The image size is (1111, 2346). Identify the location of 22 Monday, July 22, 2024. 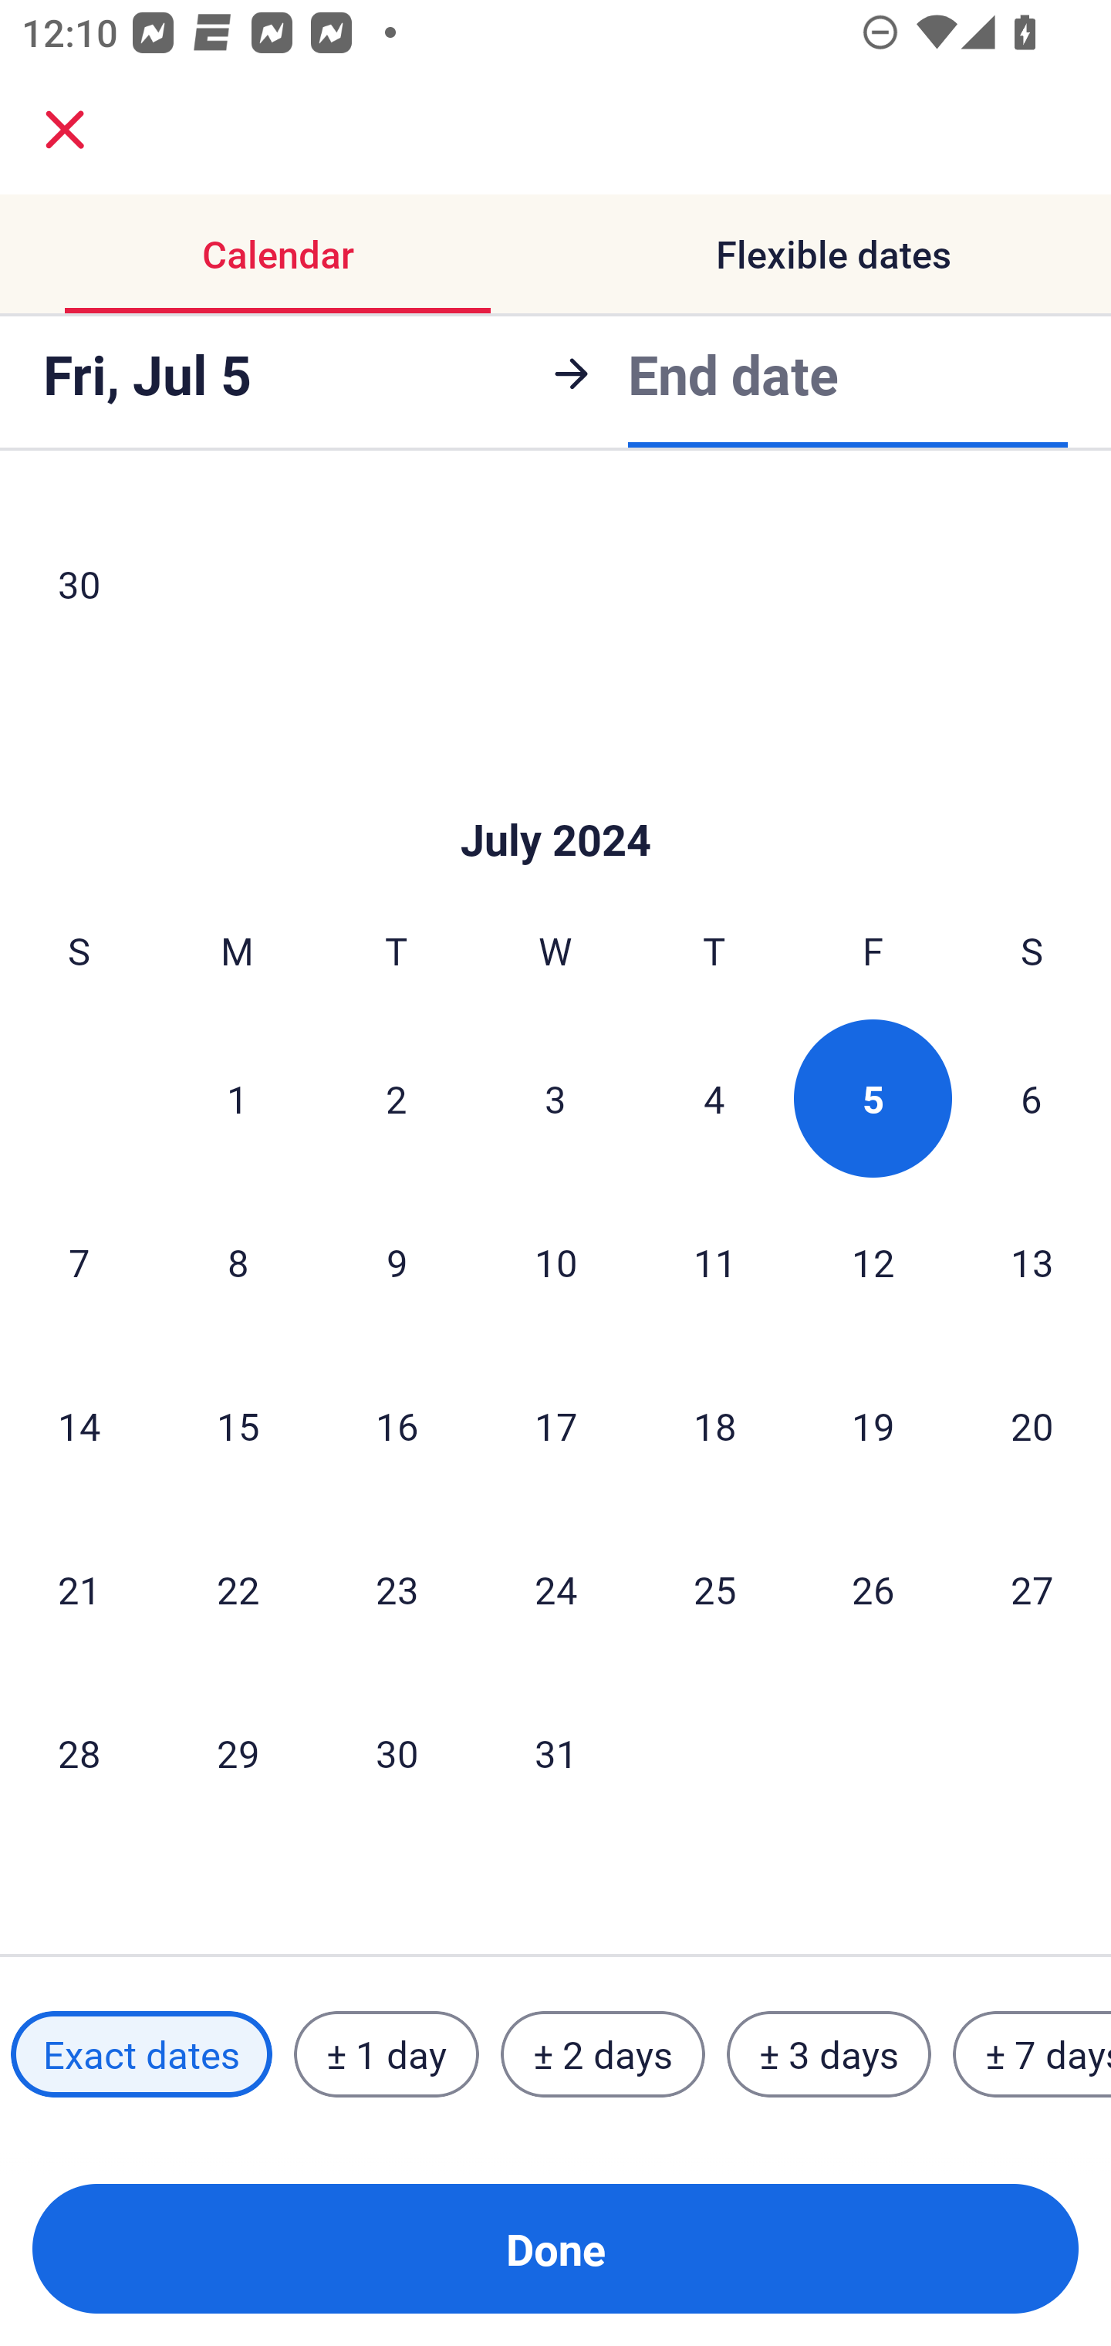
(238, 1589).